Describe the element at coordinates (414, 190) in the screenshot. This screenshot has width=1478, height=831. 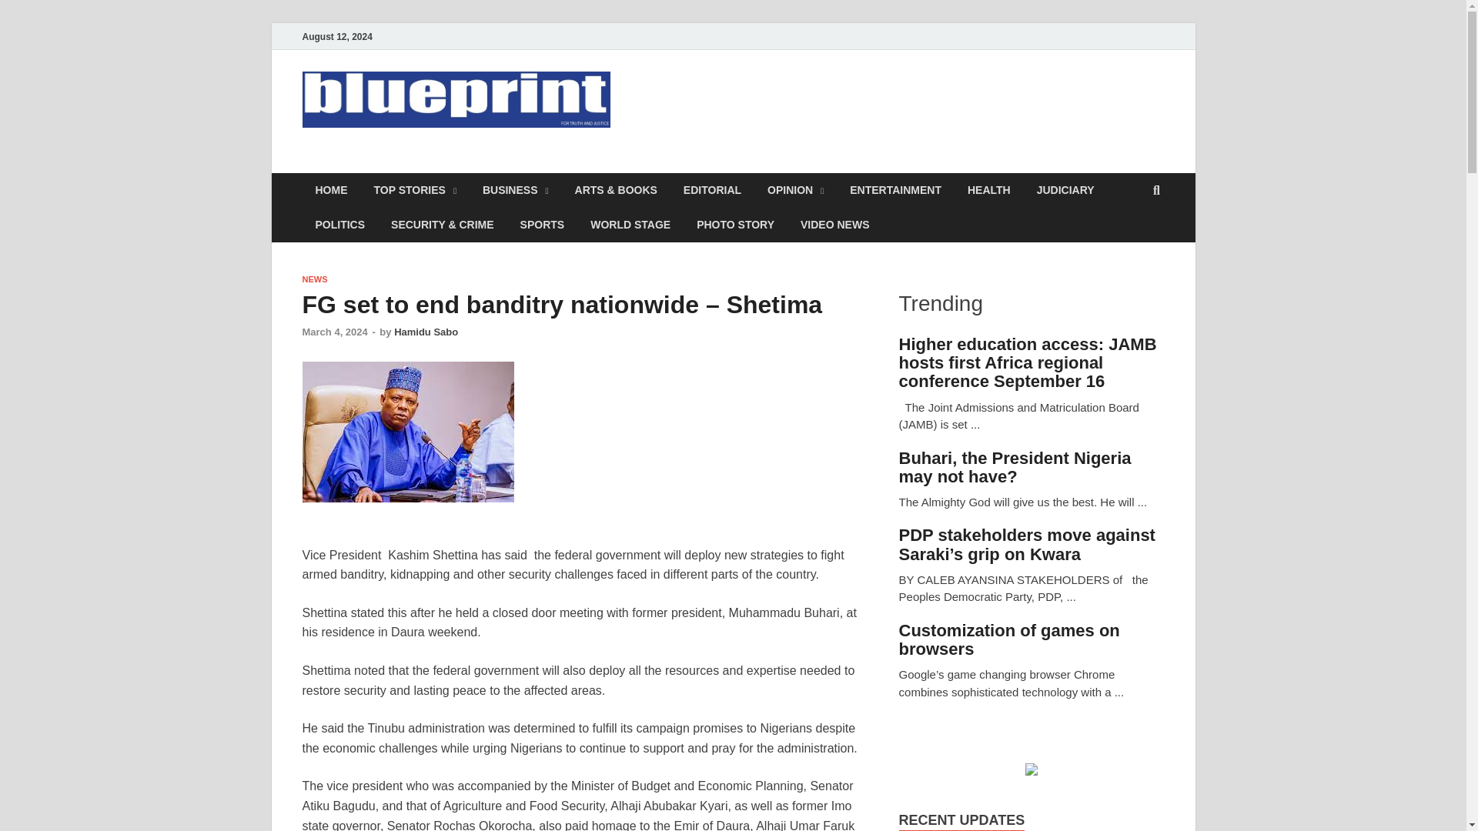
I see `TOP STORIES` at that location.